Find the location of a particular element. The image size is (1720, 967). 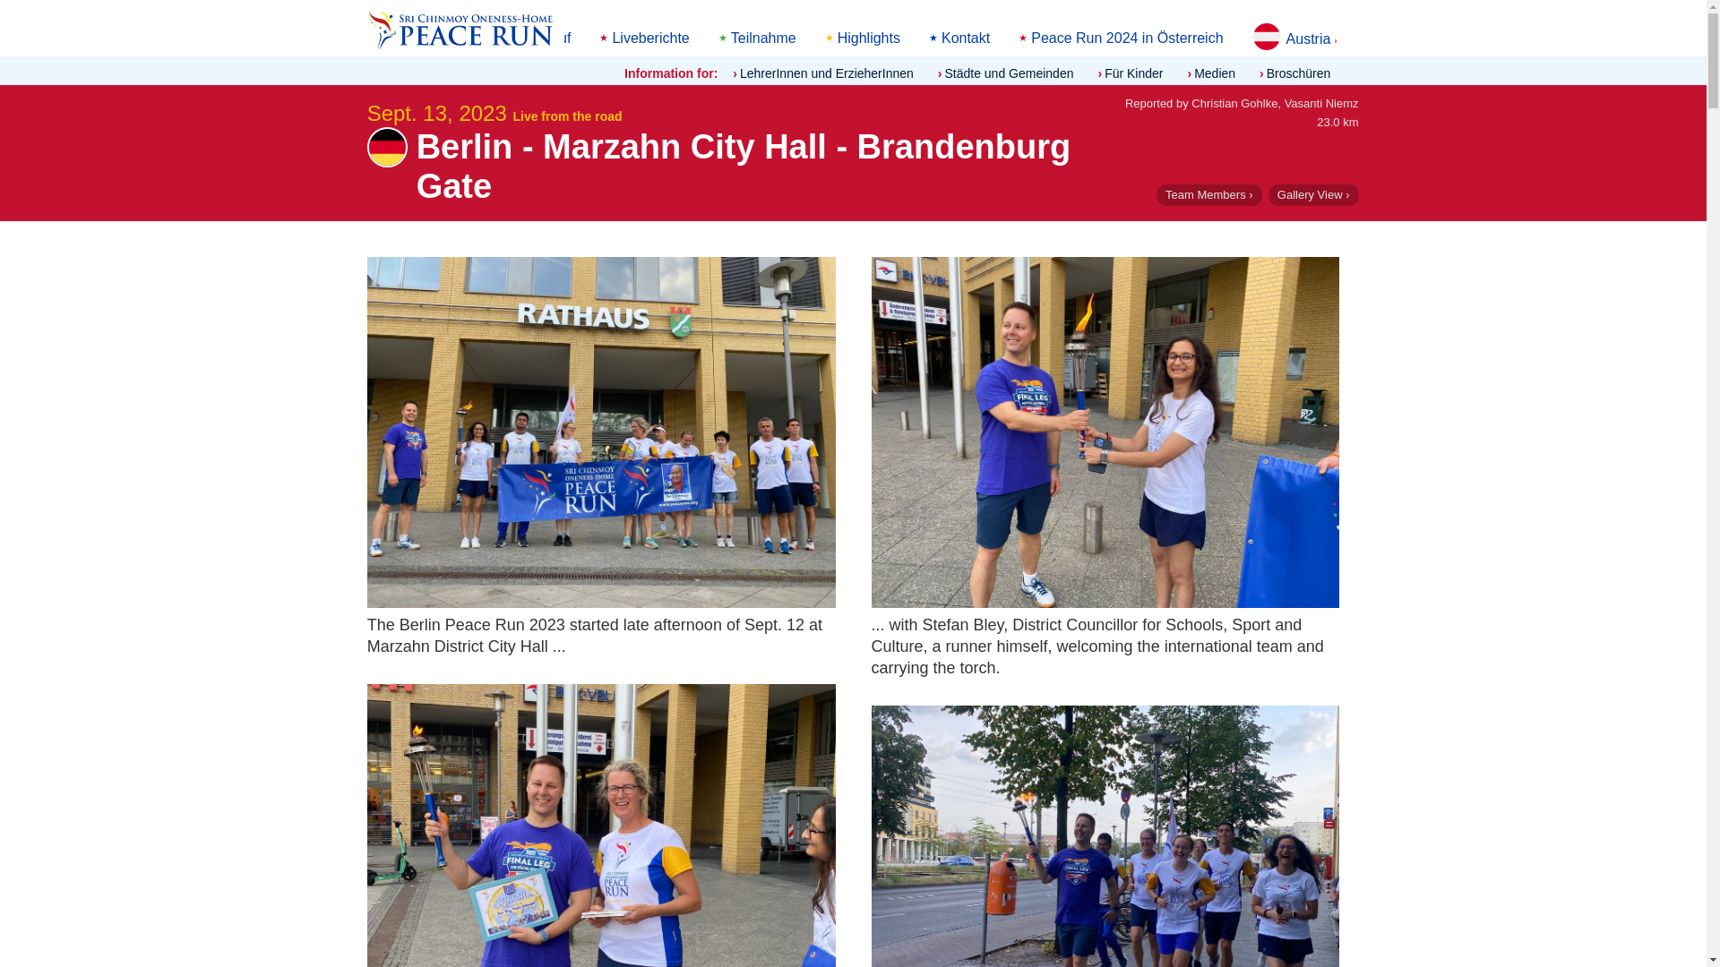

Highlights is located at coordinates (869, 38).